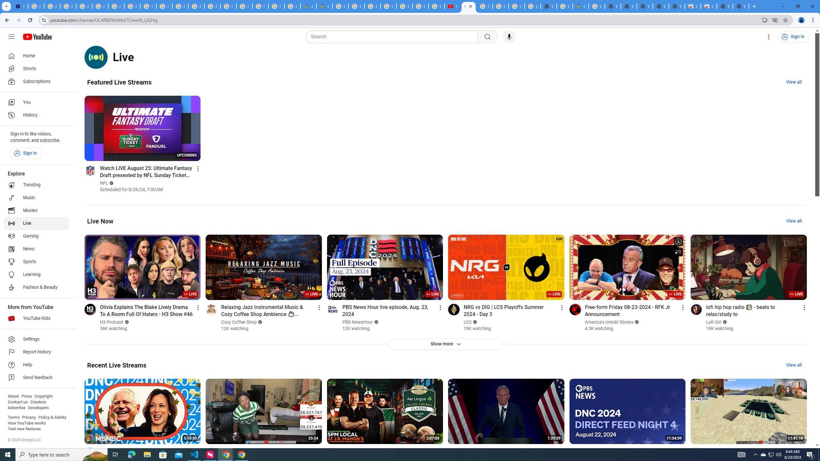  Describe the element at coordinates (292, 6) in the screenshot. I see `Create your Google Account` at that location.